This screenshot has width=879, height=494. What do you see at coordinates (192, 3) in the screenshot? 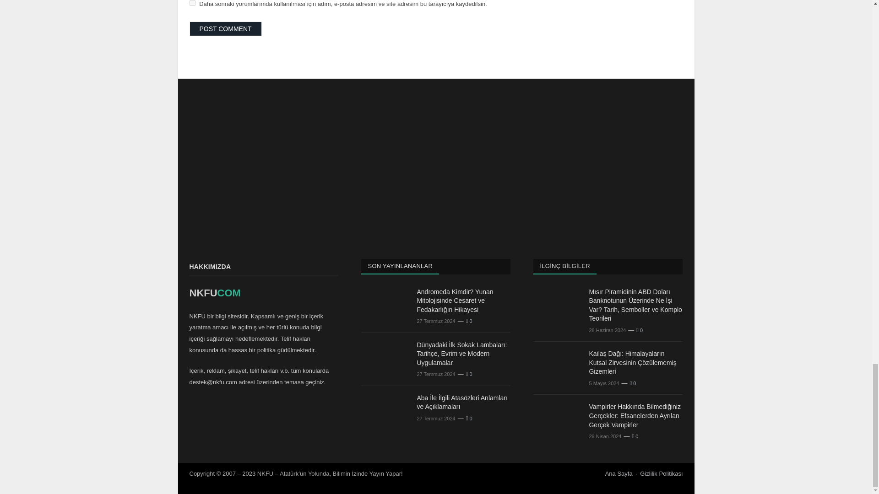
I see `yes` at bounding box center [192, 3].